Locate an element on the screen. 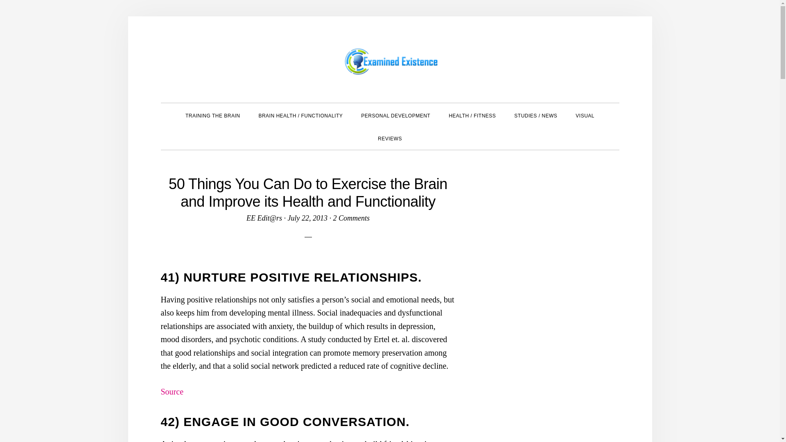 This screenshot has width=786, height=442. REVIEWS is located at coordinates (390, 138).